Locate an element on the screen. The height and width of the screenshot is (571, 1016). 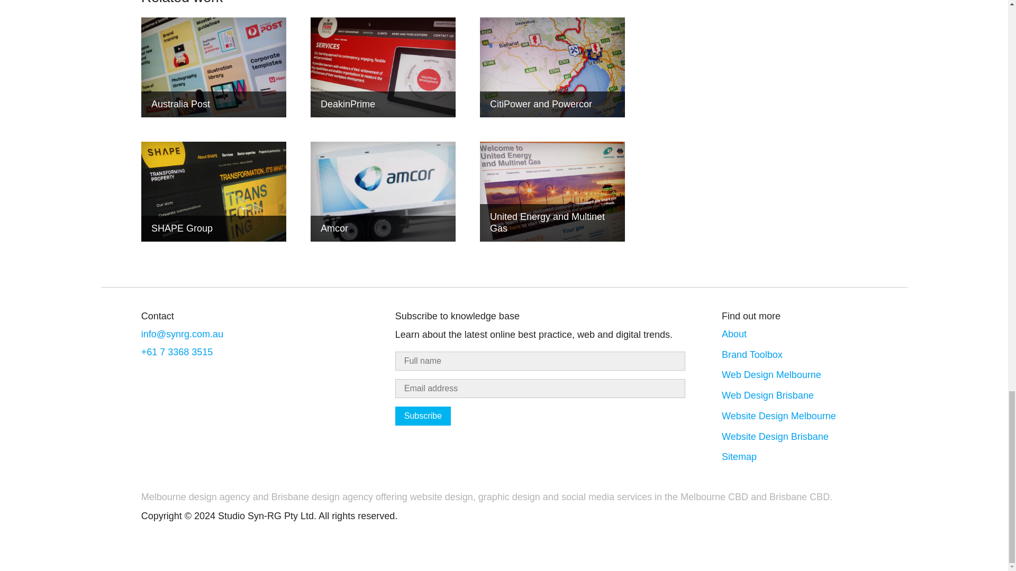
Brand Toolbox is located at coordinates (751, 354).